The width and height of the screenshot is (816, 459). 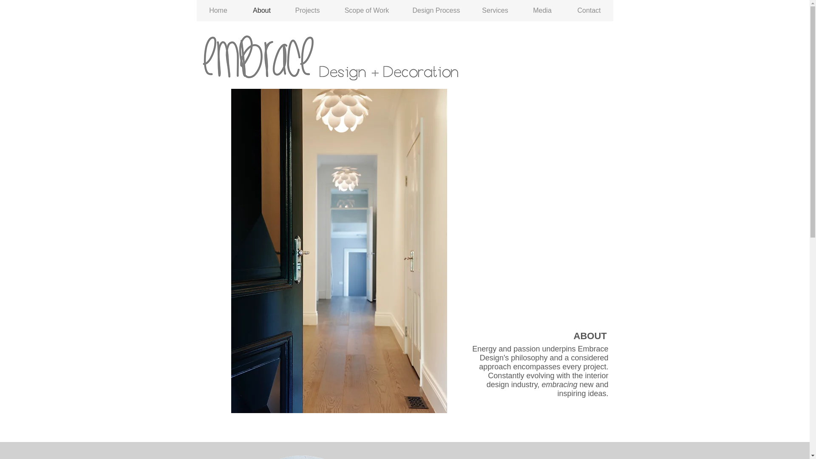 I want to click on Contact, so click(x=588, y=10).